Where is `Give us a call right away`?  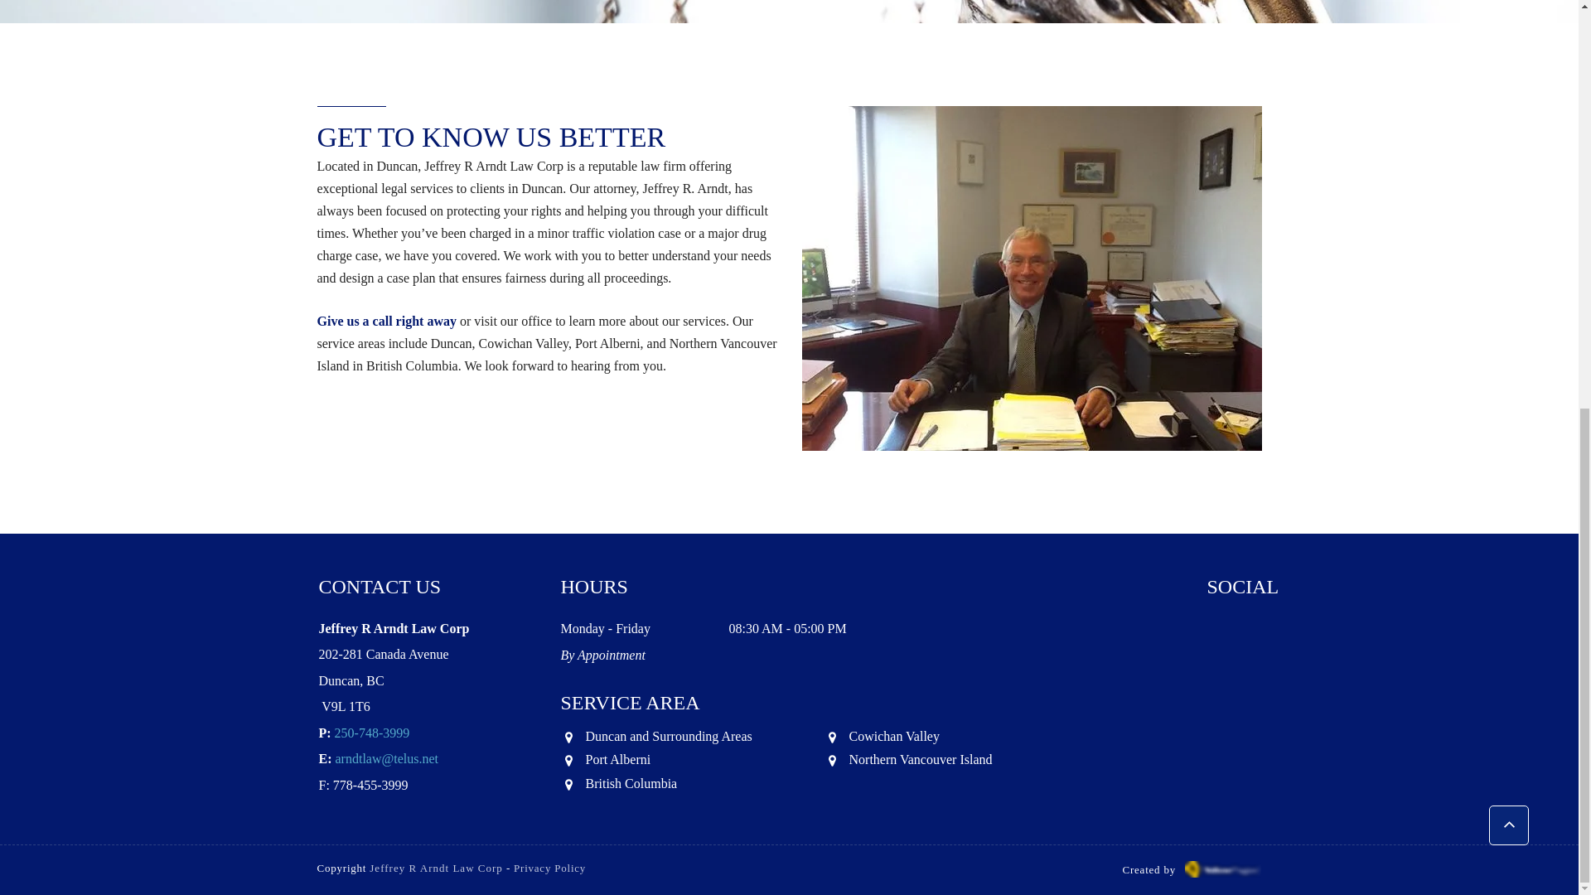 Give us a call right away is located at coordinates (386, 323).